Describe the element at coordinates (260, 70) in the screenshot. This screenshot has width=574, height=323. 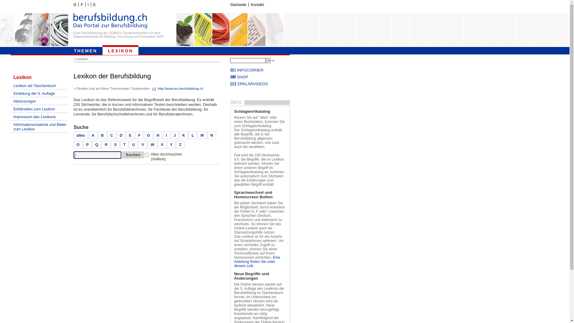
I see `INFOCORNER` at that location.